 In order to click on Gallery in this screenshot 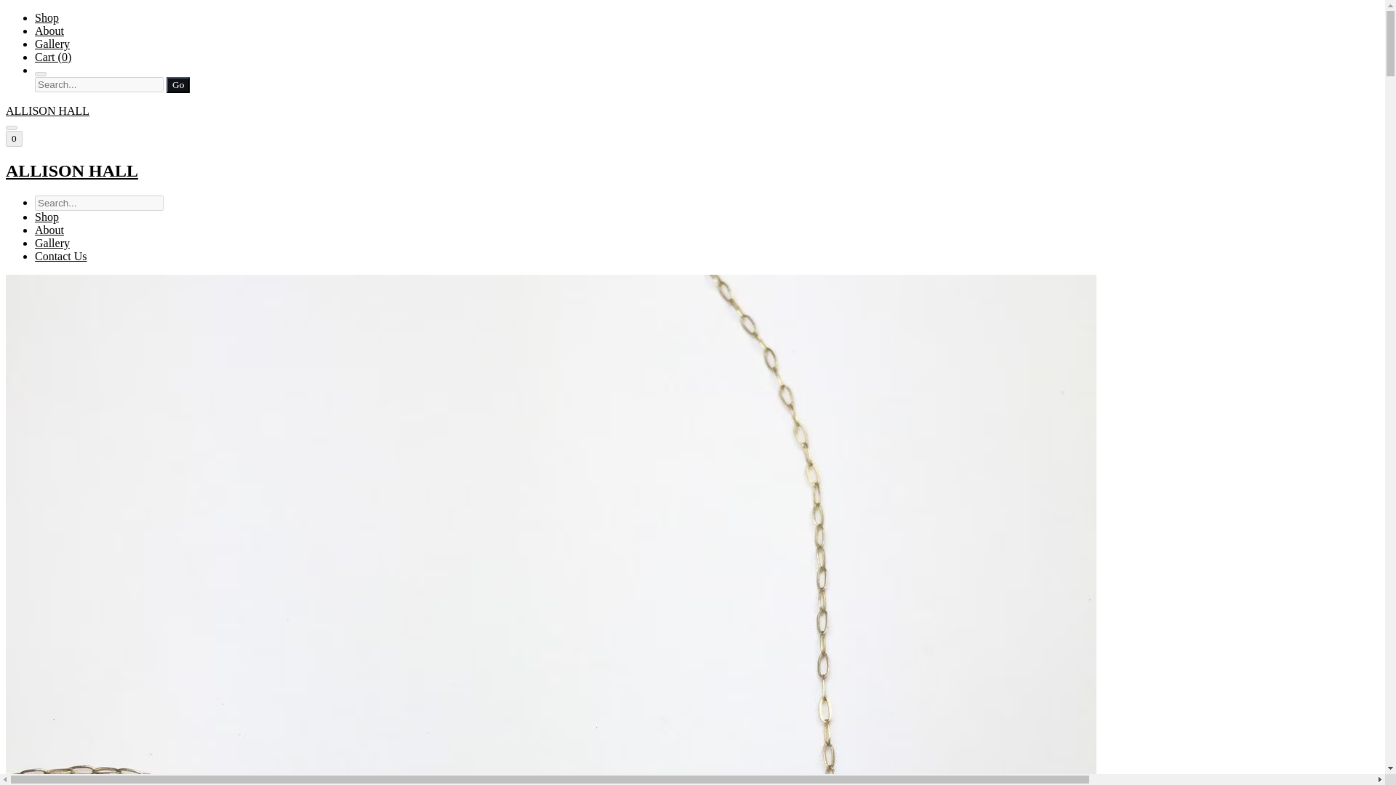, I will do `click(52, 243)`.